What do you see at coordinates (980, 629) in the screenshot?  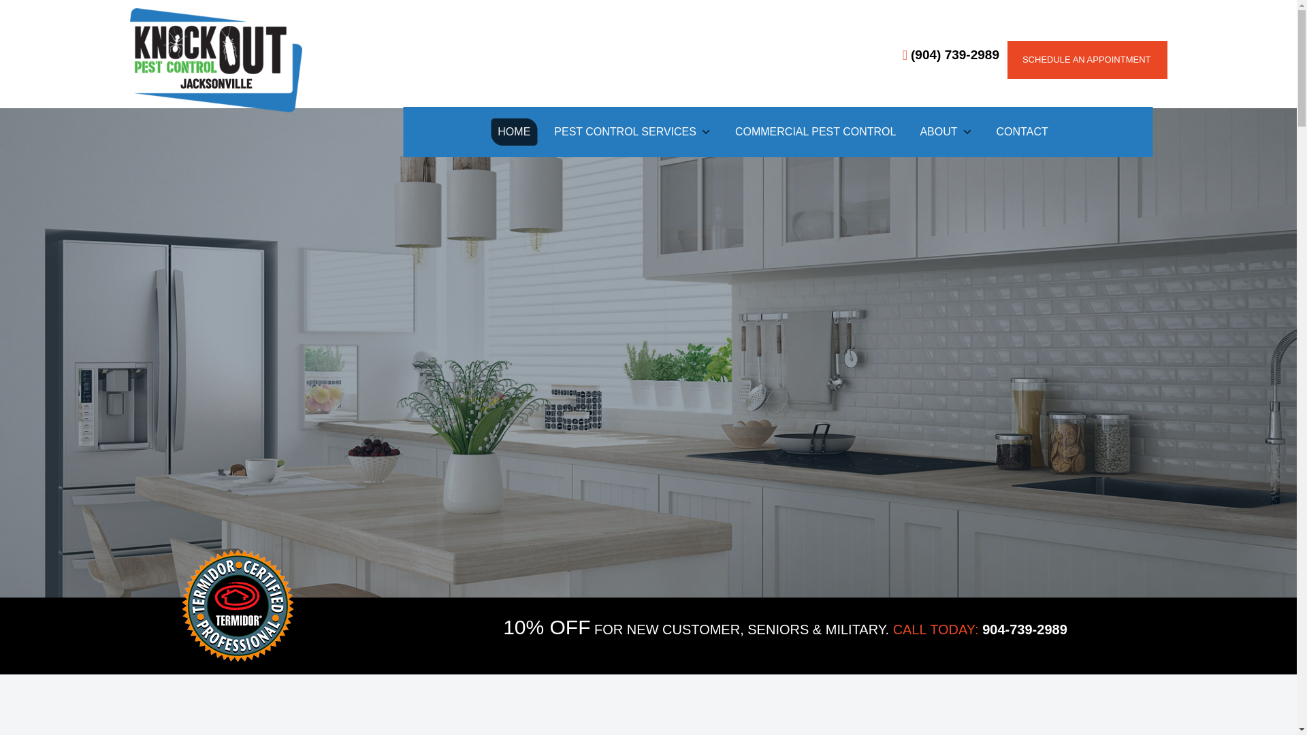 I see `CALL TODAY: 904-739-2989` at bounding box center [980, 629].